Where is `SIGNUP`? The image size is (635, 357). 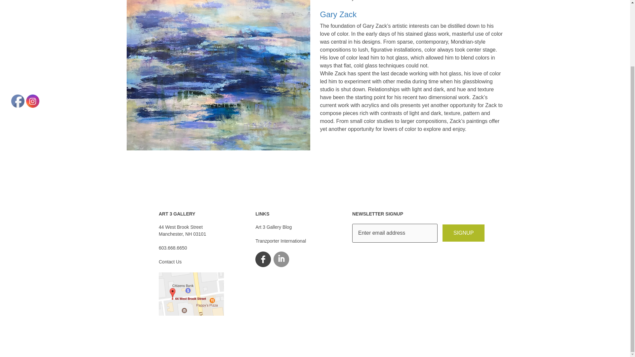
SIGNUP is located at coordinates (280, 241).